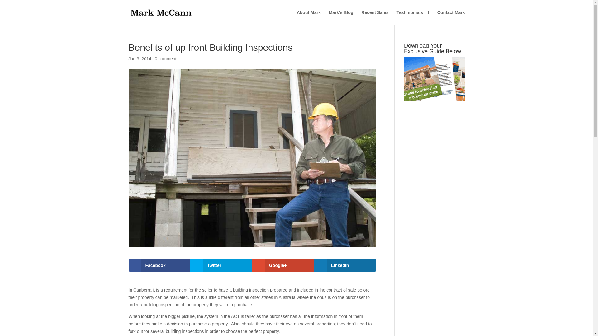  What do you see at coordinates (374, 17) in the screenshot?
I see `Recent Sales` at bounding box center [374, 17].